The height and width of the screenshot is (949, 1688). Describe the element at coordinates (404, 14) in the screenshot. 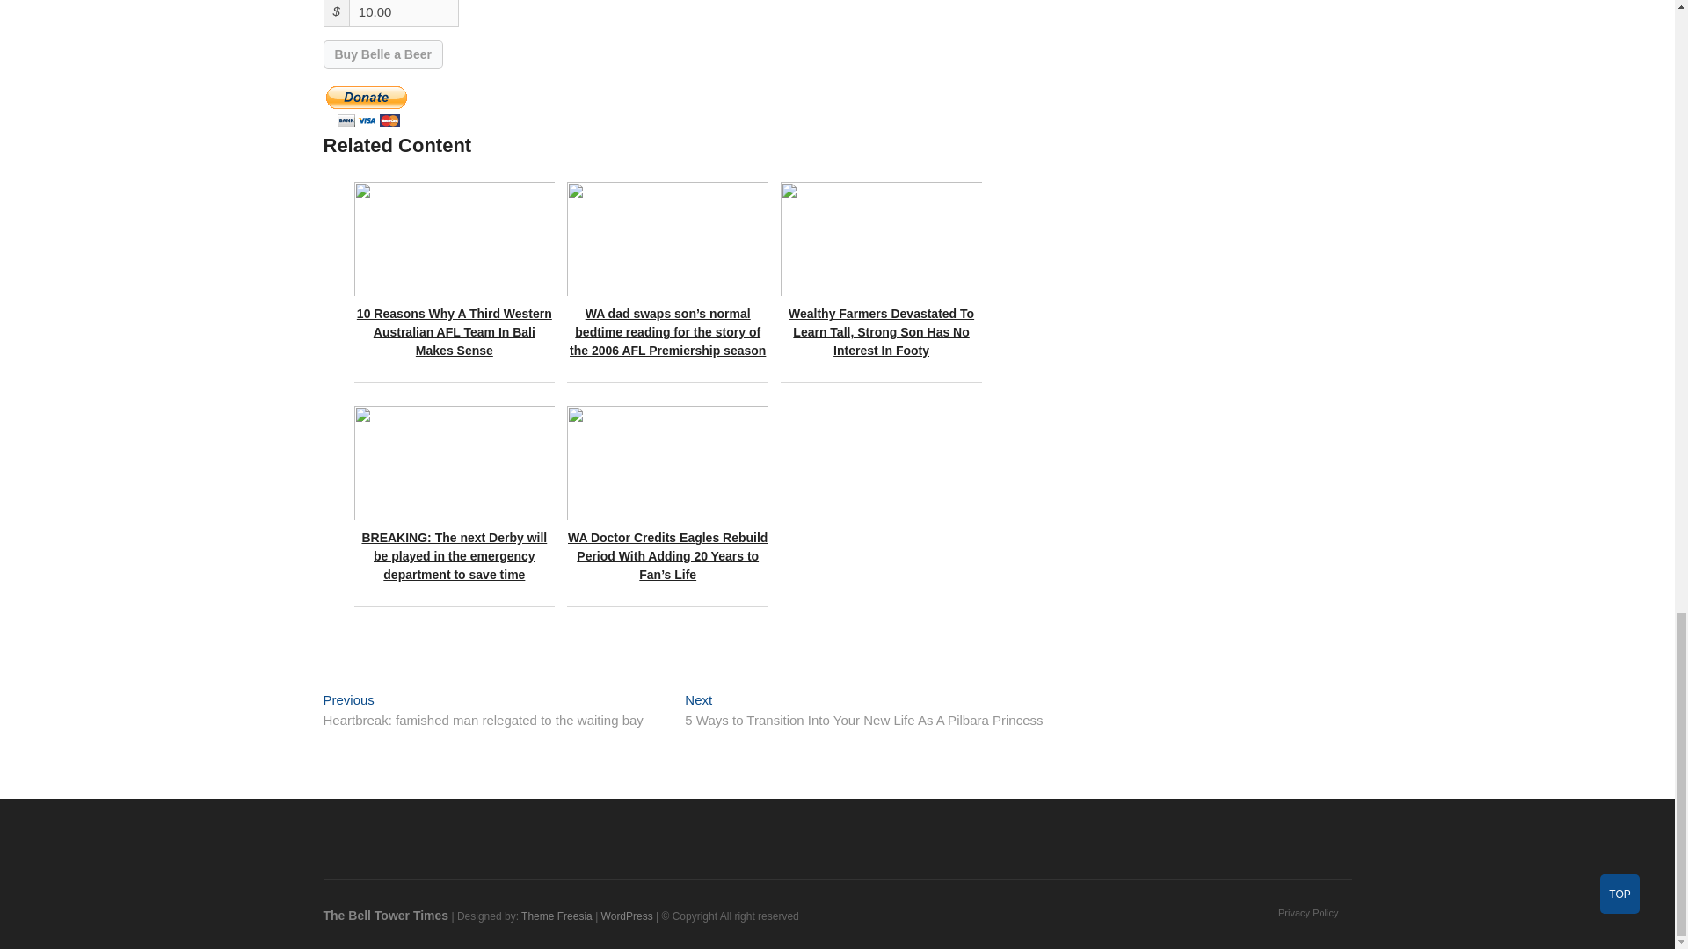

I see `10.00` at that location.